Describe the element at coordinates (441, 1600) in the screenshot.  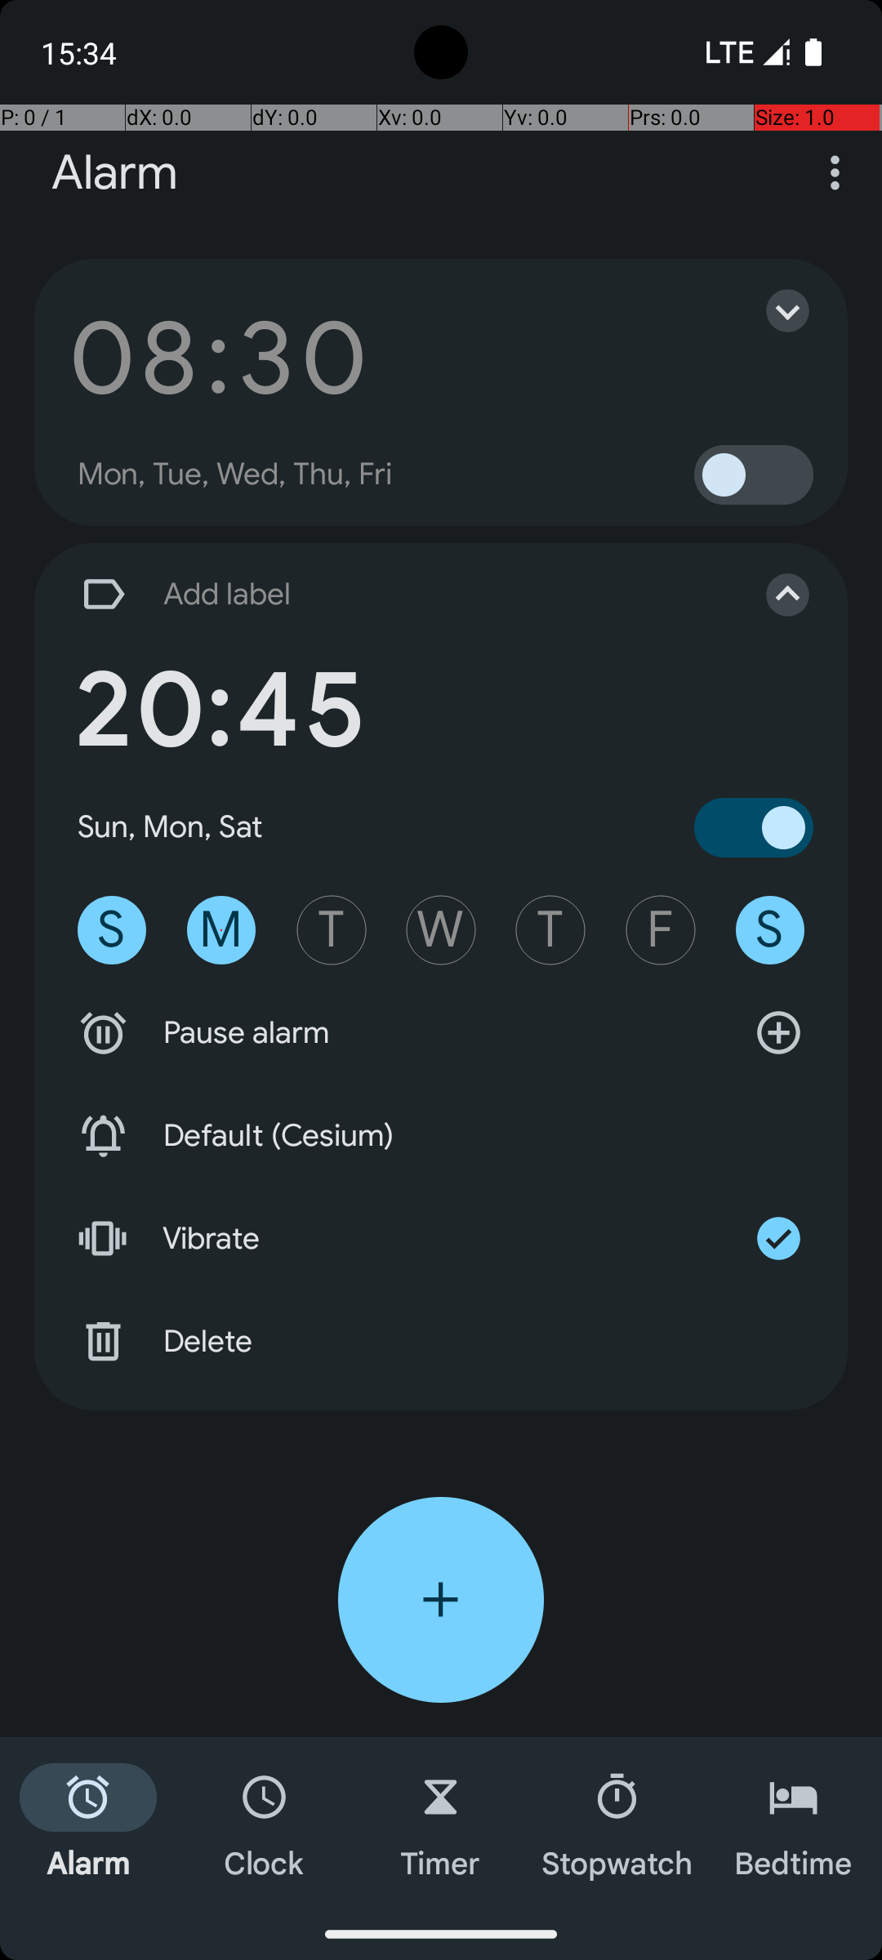
I see `Add alarm` at that location.